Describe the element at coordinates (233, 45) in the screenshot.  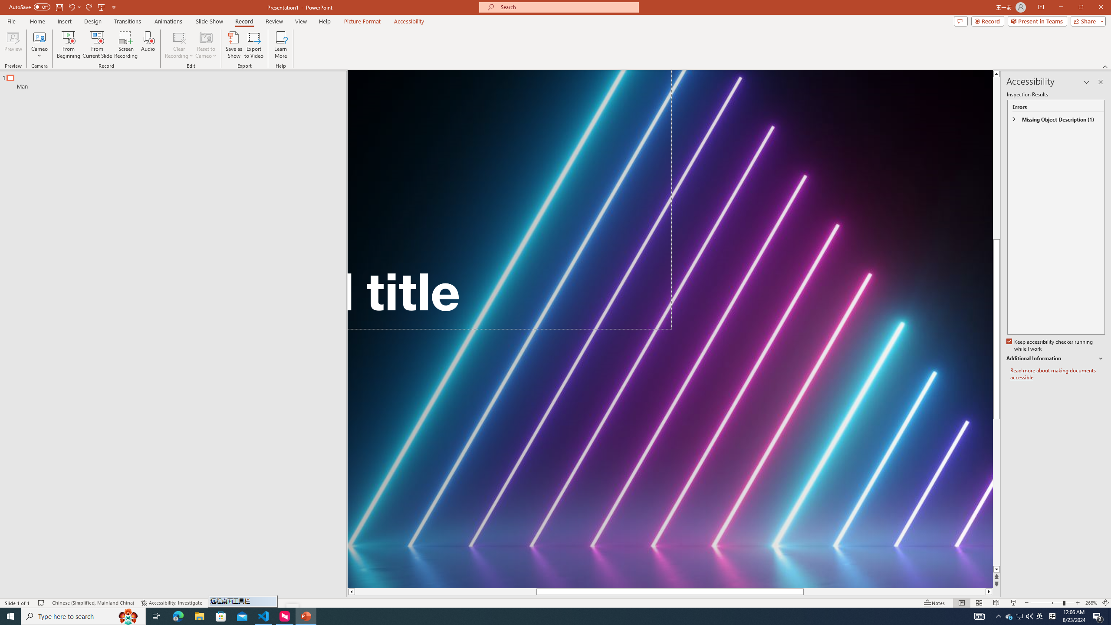
I see `Save as Show` at that location.